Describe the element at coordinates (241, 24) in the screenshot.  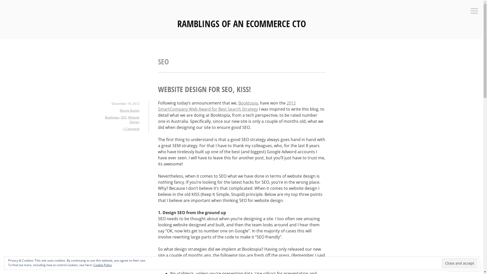
I see `RAMBLINGS OF AN ECOMMERCE CTO` at that location.